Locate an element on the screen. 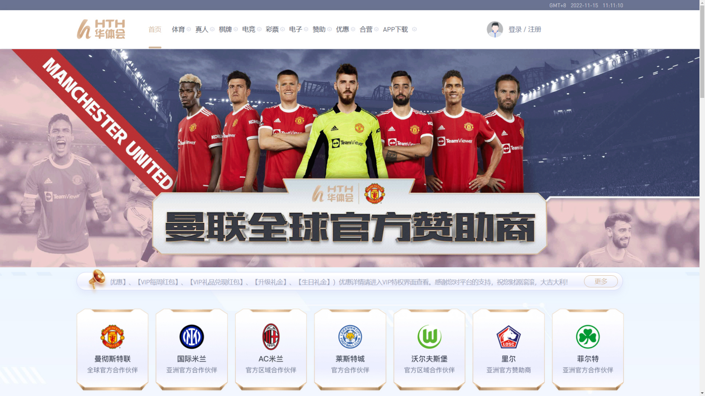 The width and height of the screenshot is (705, 396). Quick Order is located at coordinates (511, 14).